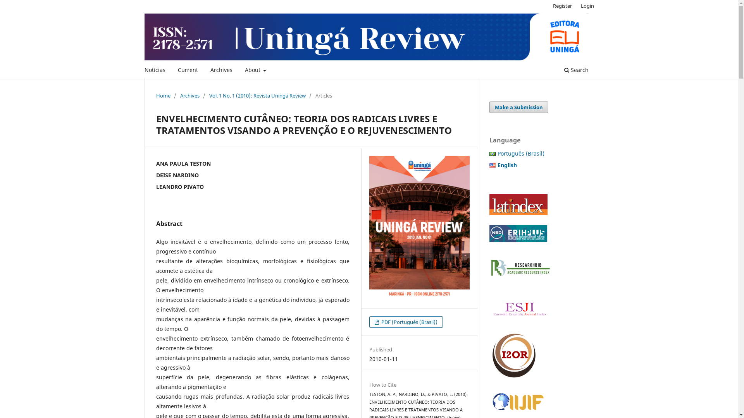 This screenshot has width=744, height=418. What do you see at coordinates (563, 6) in the screenshot?
I see `Register` at bounding box center [563, 6].